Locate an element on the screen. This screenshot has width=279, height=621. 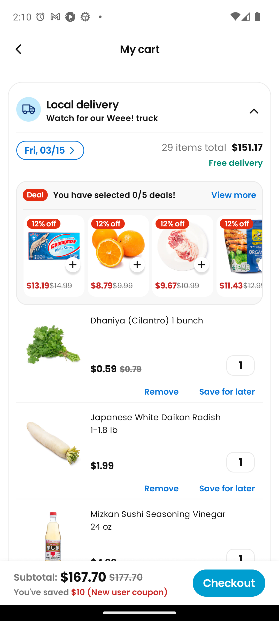
Save for later is located at coordinates (227, 392).